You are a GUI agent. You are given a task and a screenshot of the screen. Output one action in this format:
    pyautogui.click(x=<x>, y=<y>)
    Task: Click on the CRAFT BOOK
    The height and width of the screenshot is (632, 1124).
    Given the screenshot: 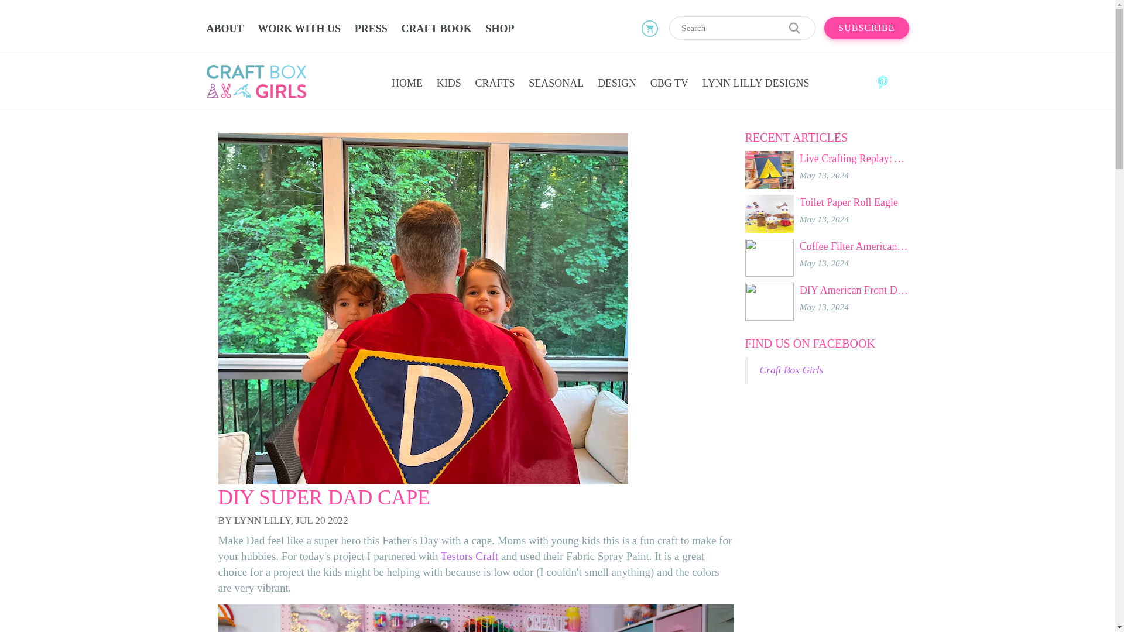 What is the action you would take?
    pyautogui.click(x=437, y=29)
    